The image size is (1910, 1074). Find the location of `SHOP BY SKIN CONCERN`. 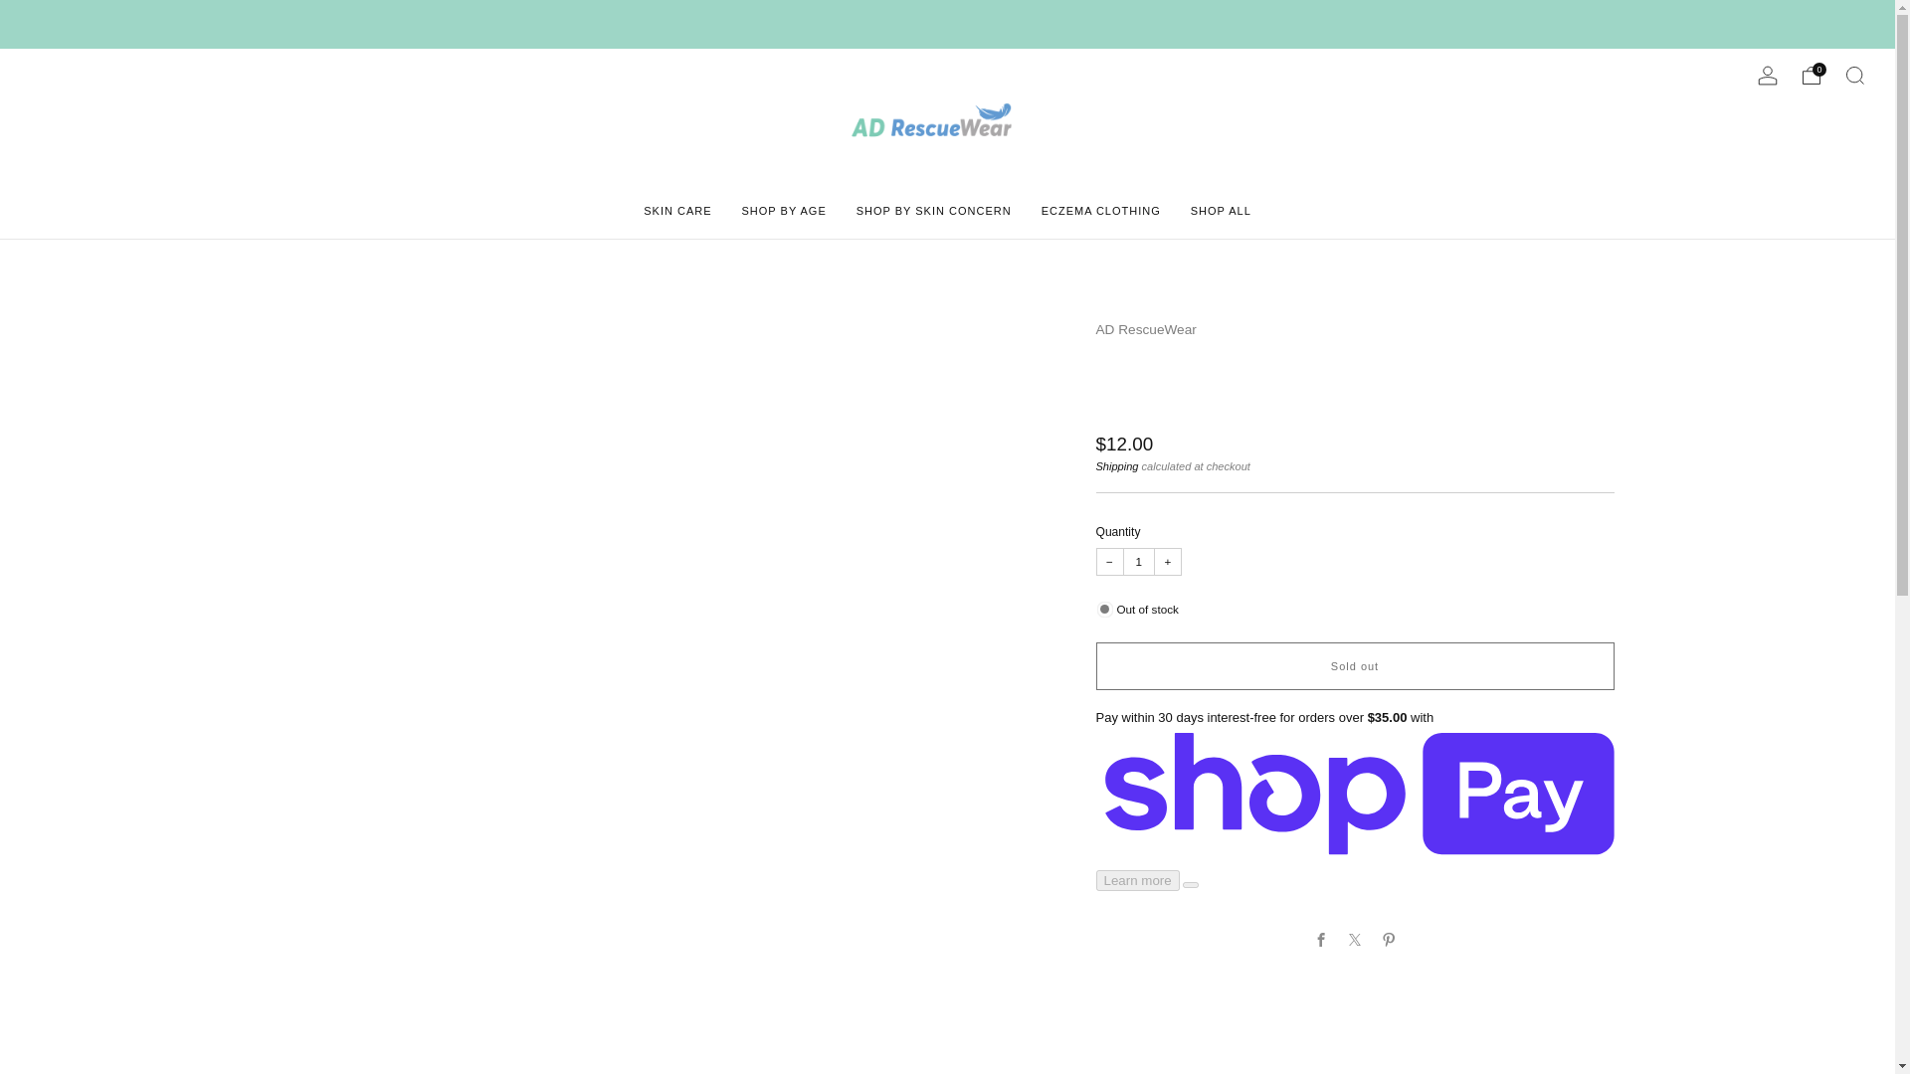

SHOP BY SKIN CONCERN is located at coordinates (933, 210).